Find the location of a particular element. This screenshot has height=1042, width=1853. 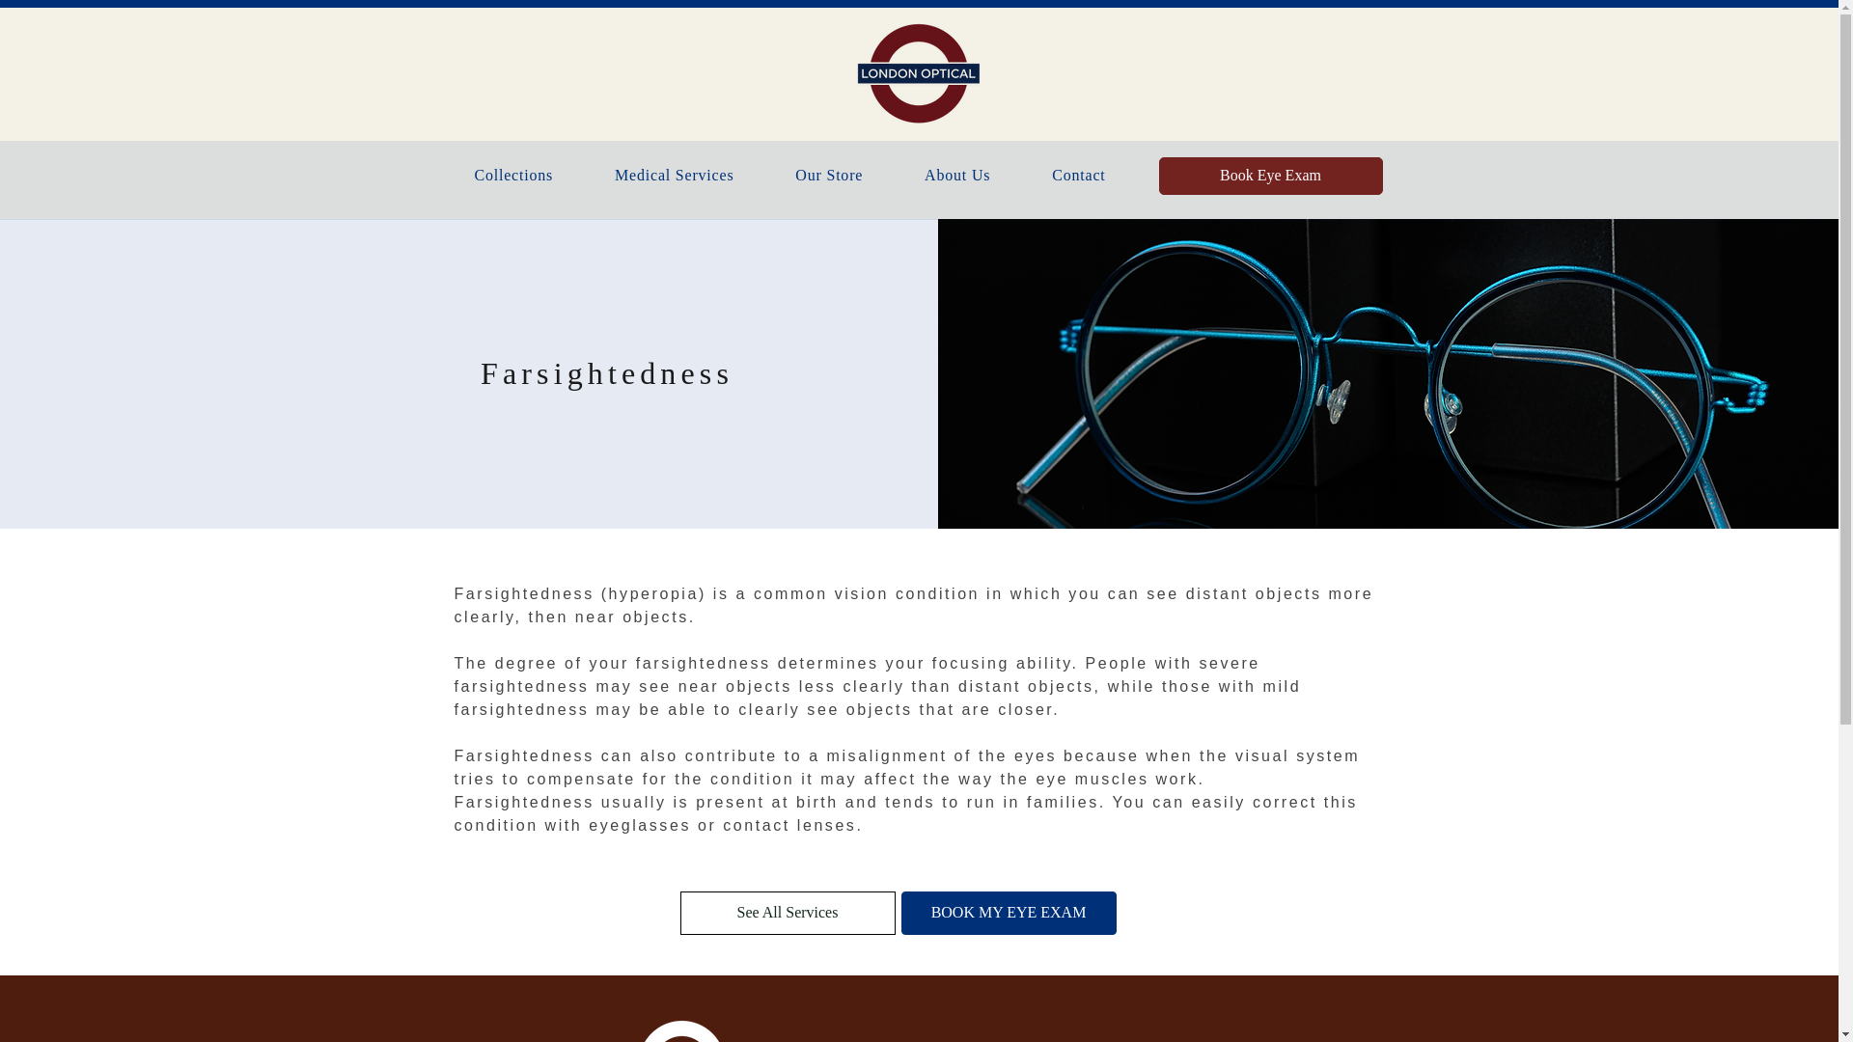

Medical Services is located at coordinates (674, 176).